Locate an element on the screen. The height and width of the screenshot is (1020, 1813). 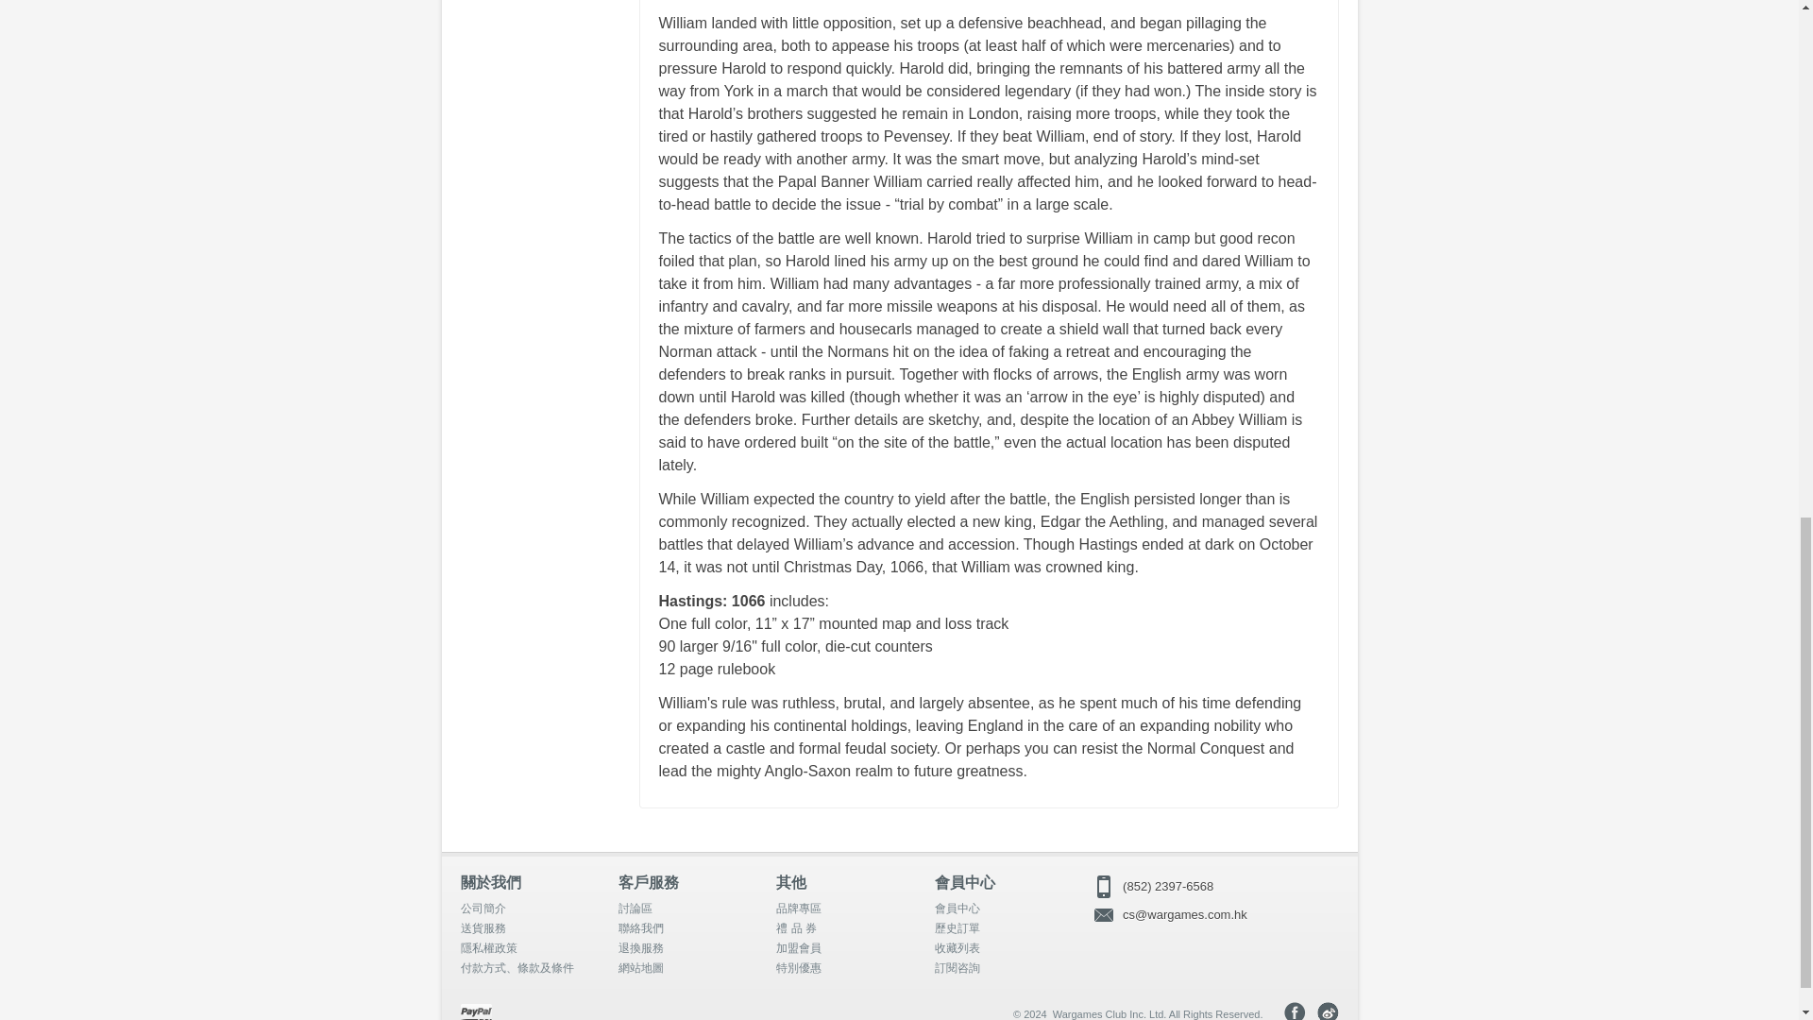
Phone is located at coordinates (1214, 886).